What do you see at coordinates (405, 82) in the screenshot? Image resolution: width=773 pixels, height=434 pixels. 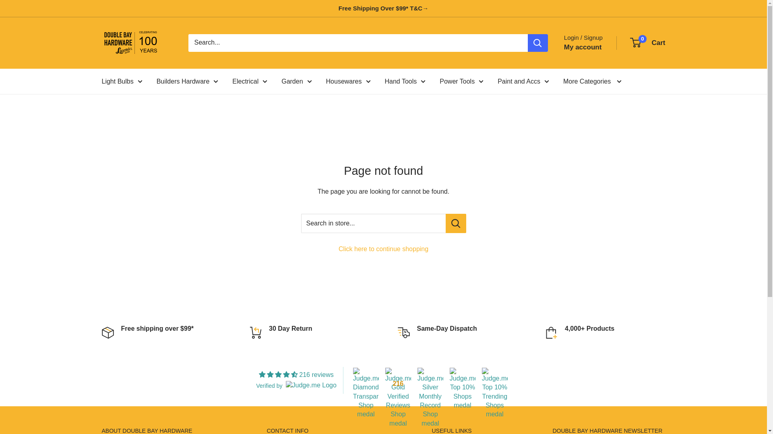 I see `Hand Tools` at bounding box center [405, 82].